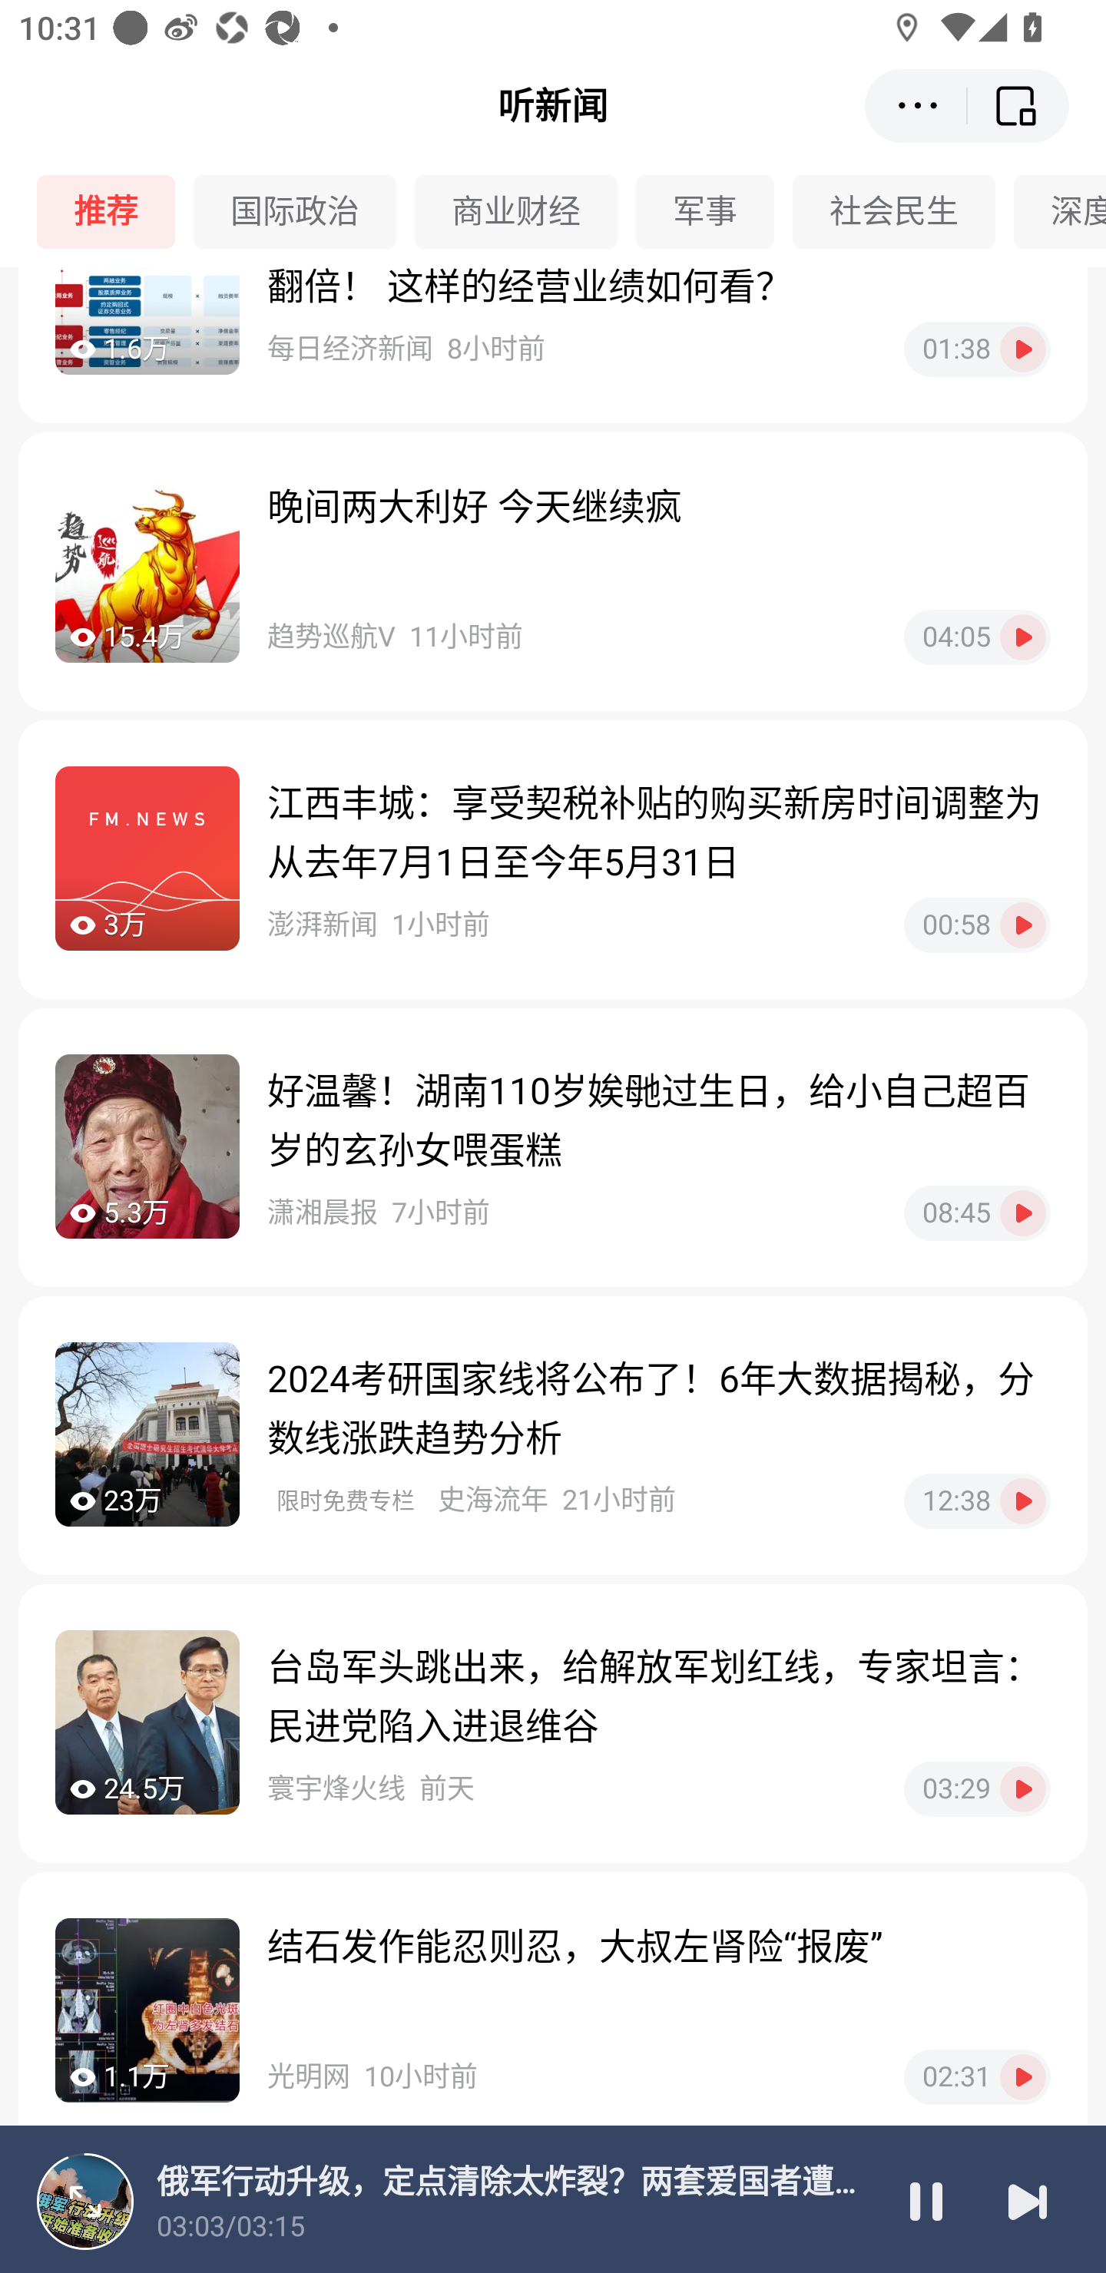  I want to click on 1.1万 结石发作能忍则忍，大叔左肾险“报废” 光明网10小时前 02:31, so click(553, 2012).